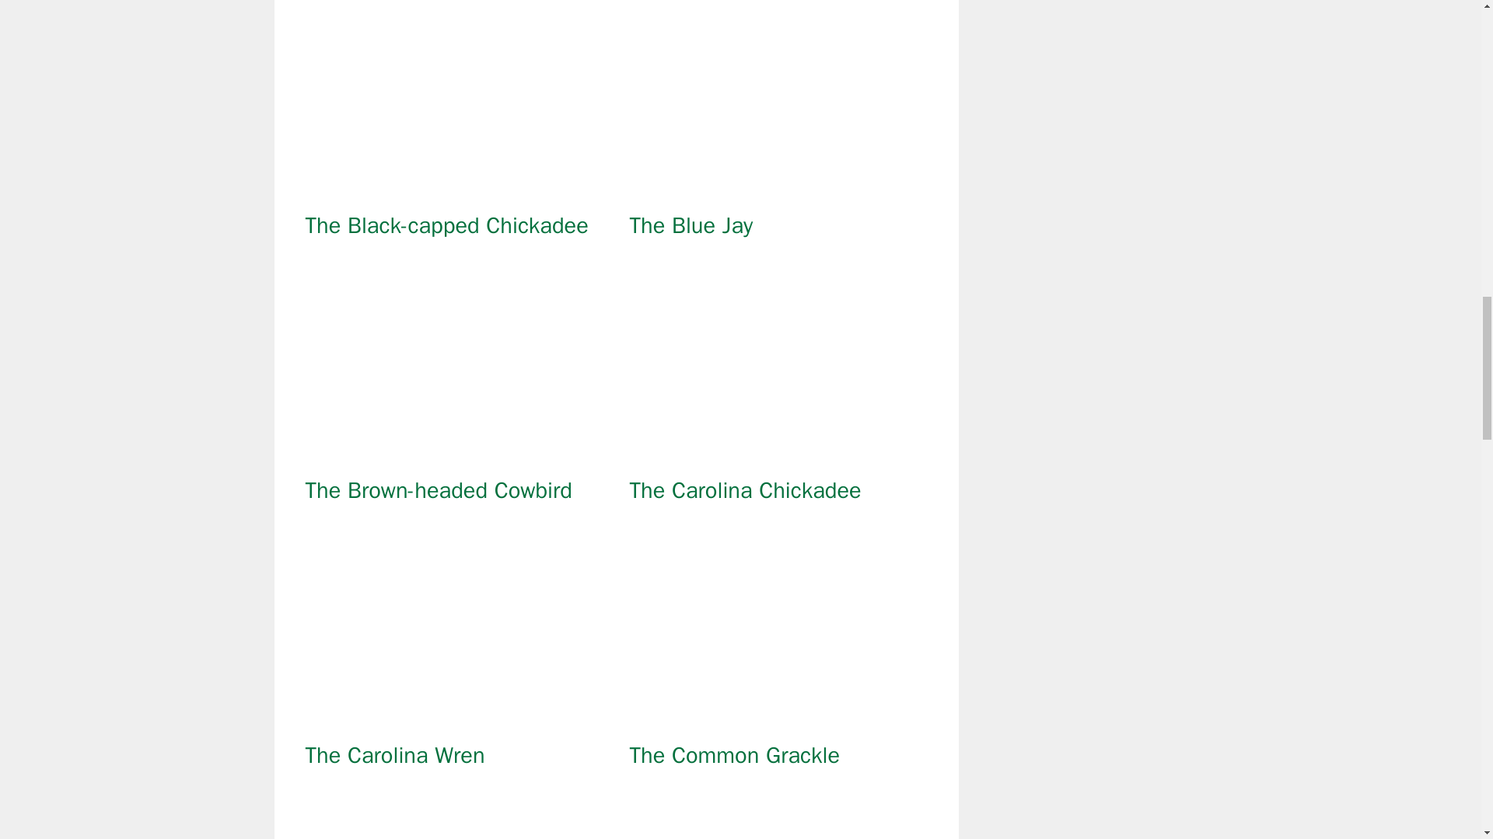 The image size is (1493, 839). I want to click on The Blue Jay, so click(692, 225).